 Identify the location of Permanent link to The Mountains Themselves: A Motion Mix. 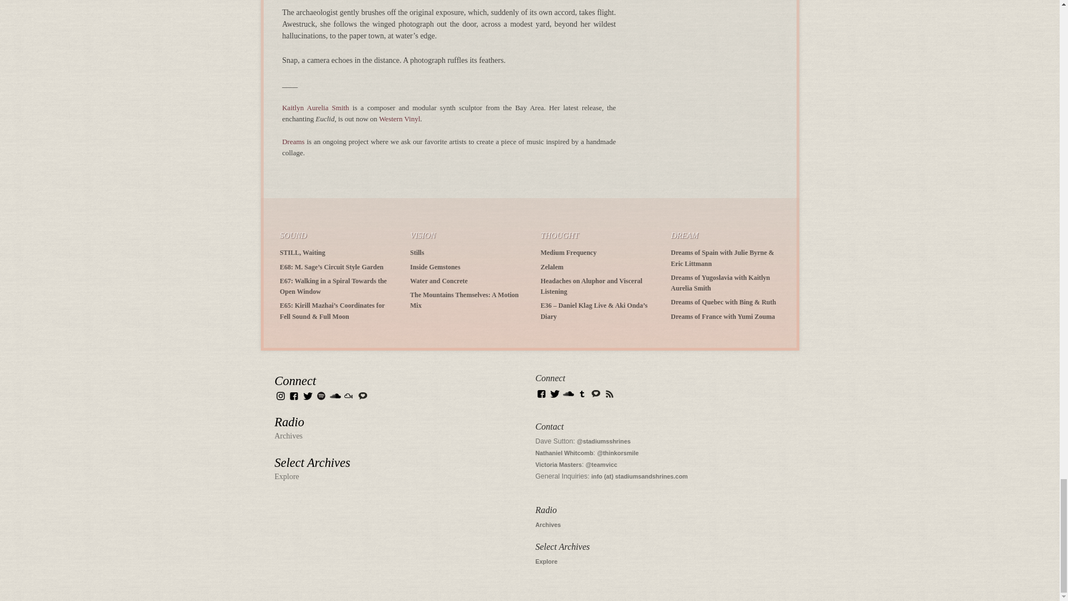
(464, 300).